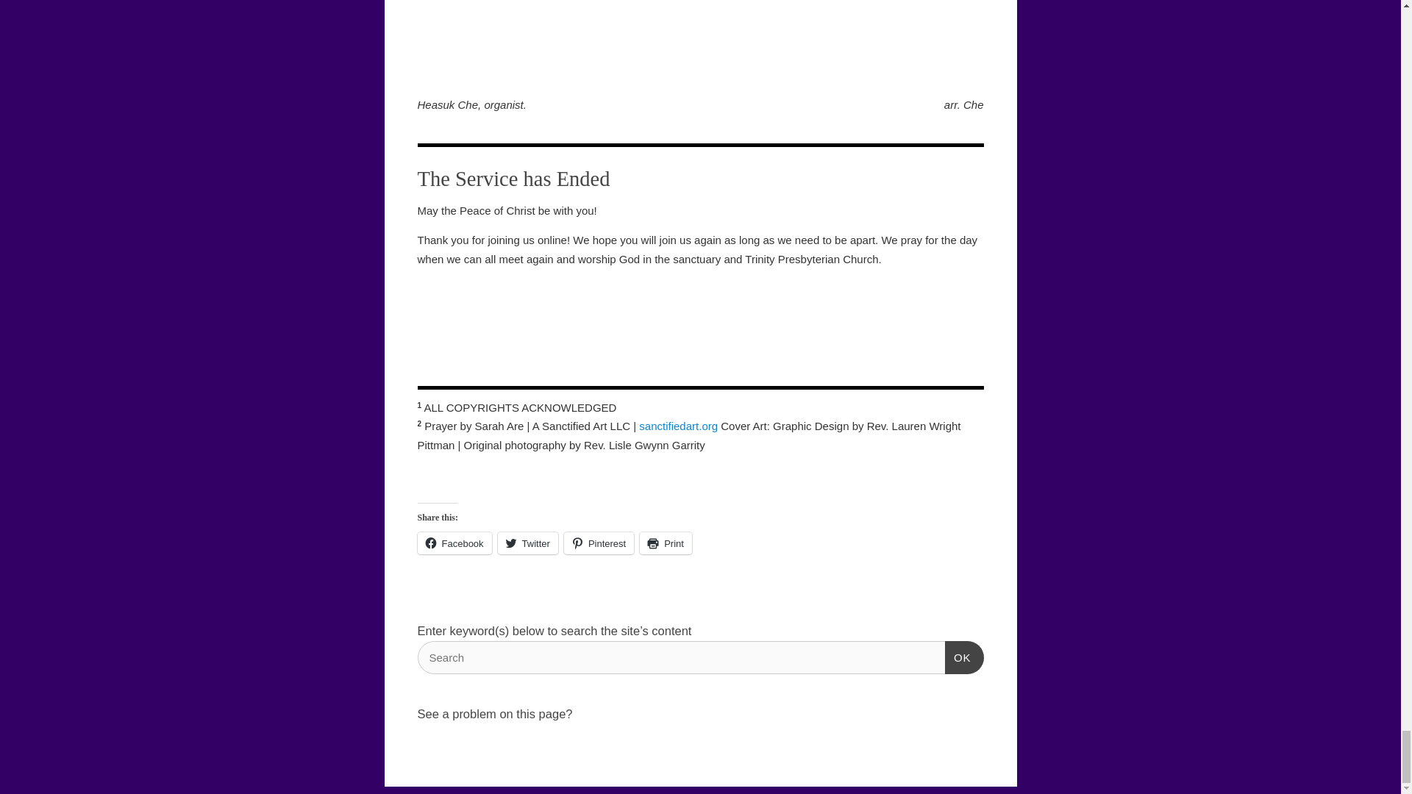  I want to click on Click to share on Facebook, so click(454, 543).